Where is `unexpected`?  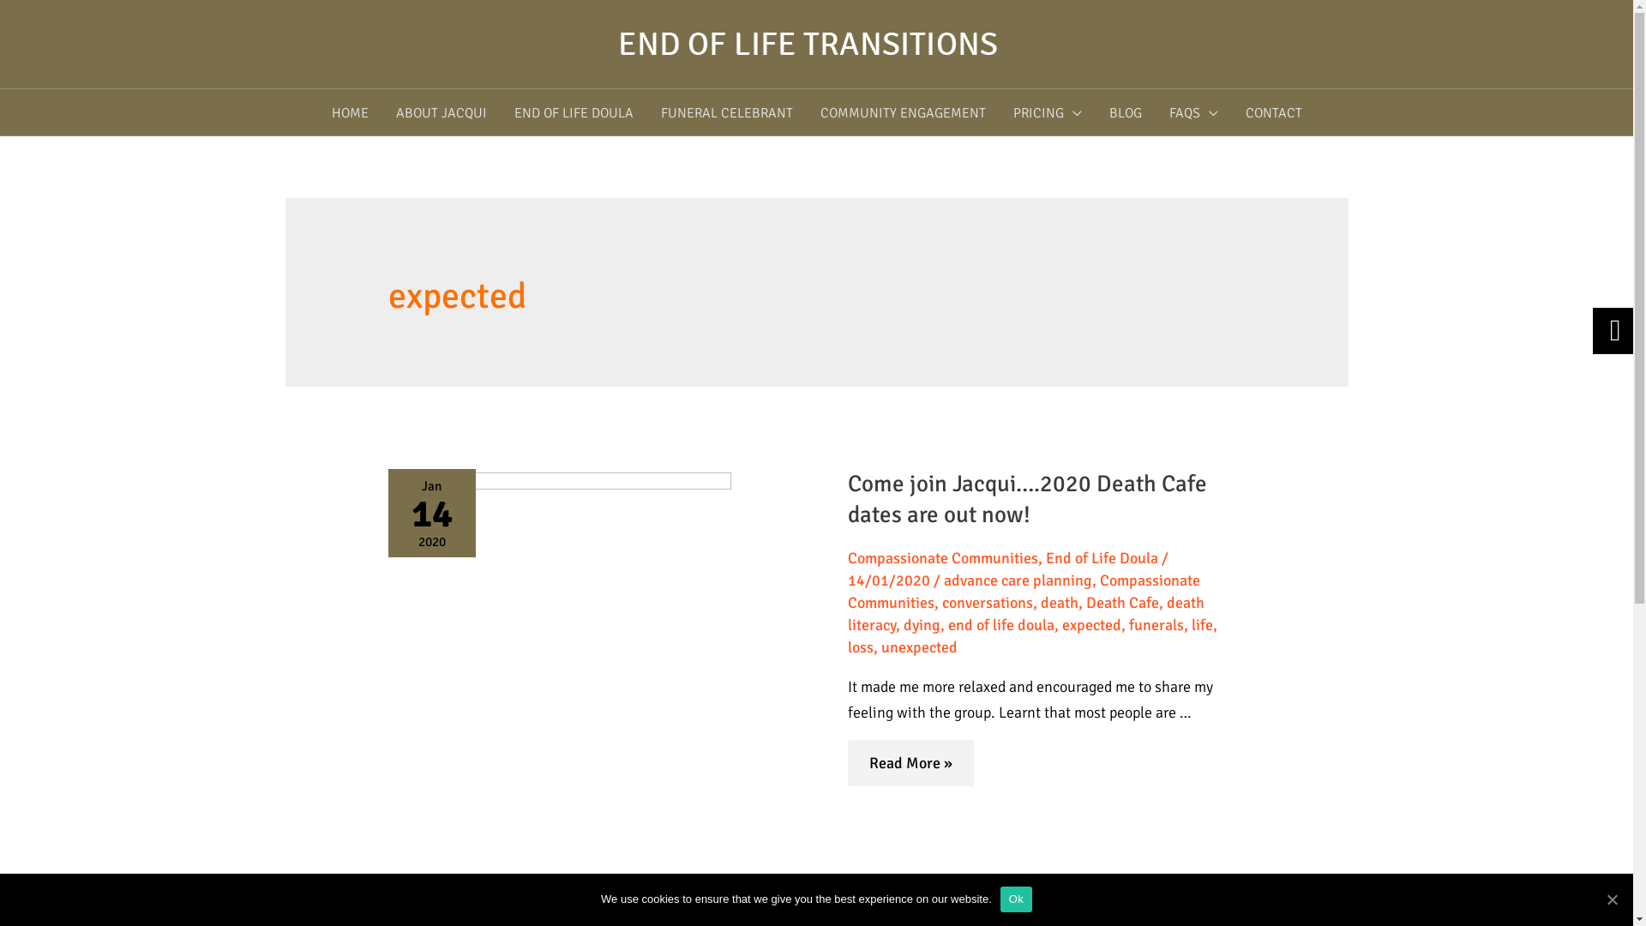
unexpected is located at coordinates (919, 647).